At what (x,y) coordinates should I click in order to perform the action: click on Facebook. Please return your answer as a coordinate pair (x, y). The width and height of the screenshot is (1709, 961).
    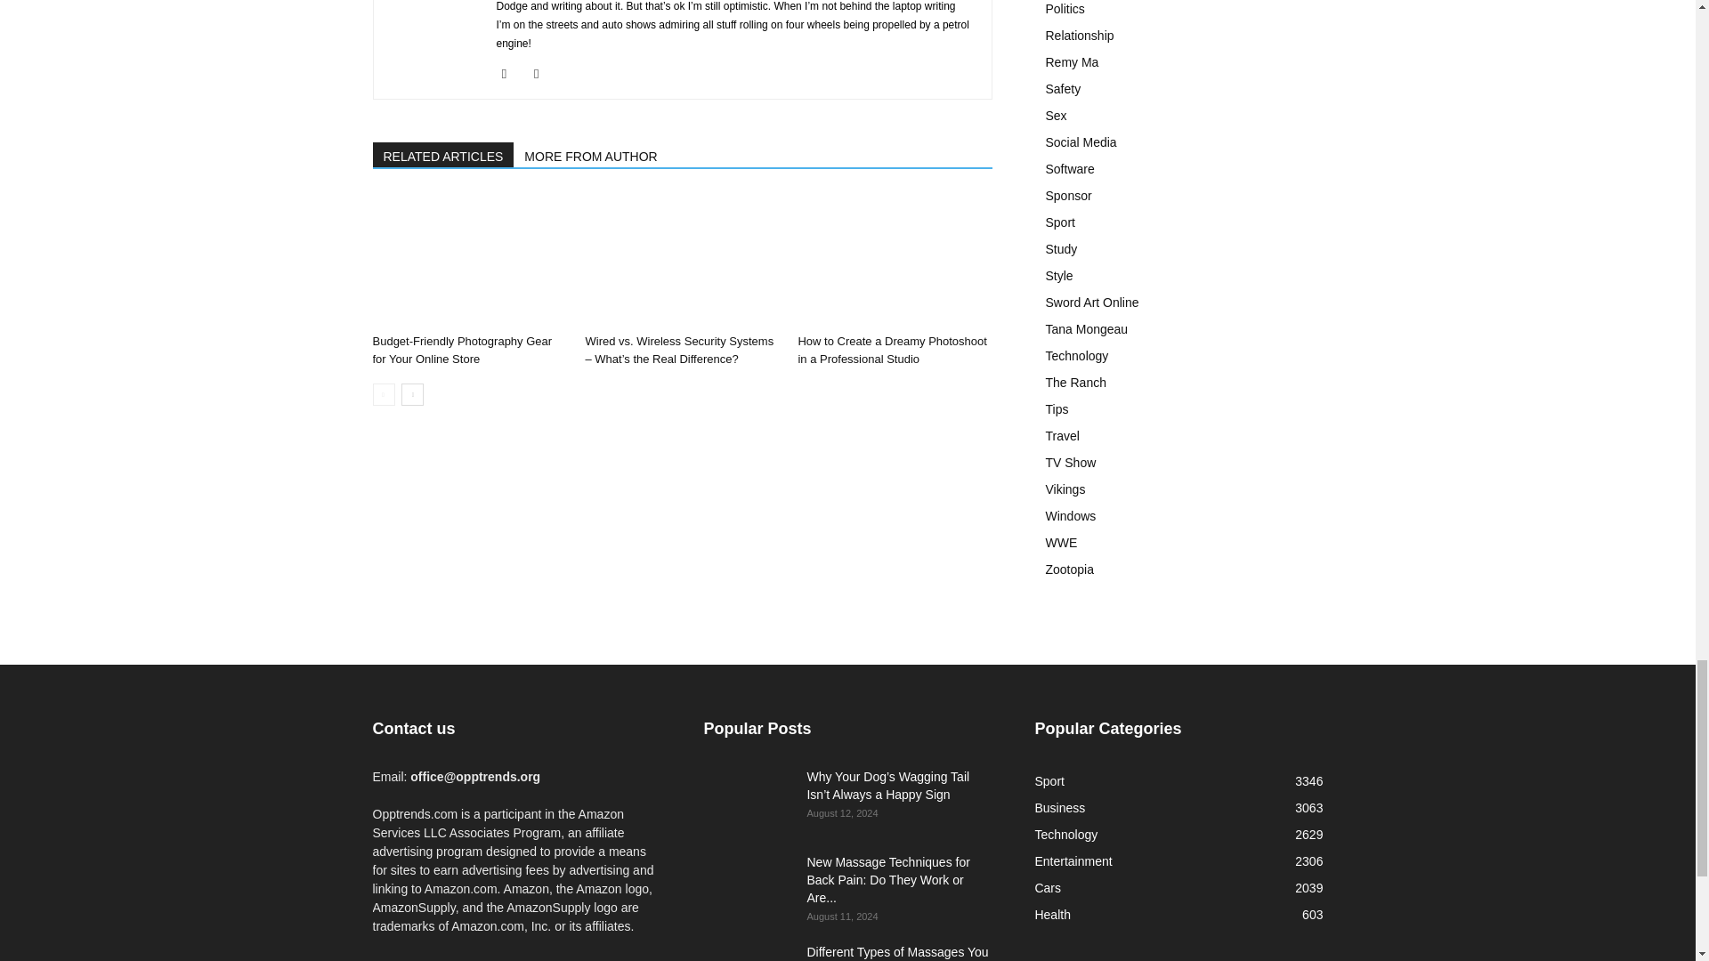
    Looking at the image, I should click on (511, 74).